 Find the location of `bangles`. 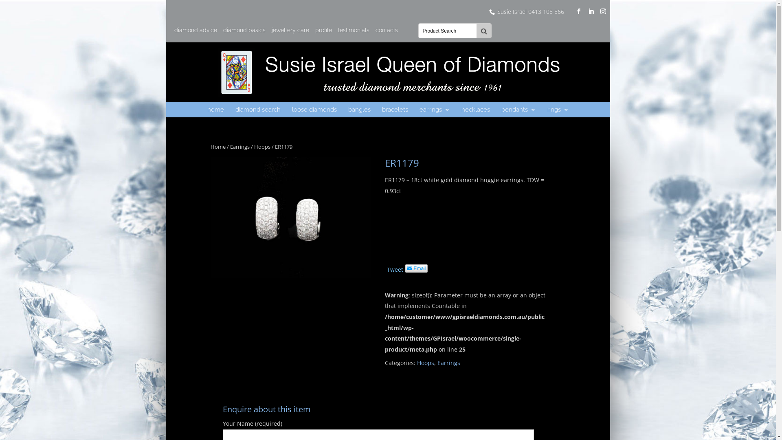

bangles is located at coordinates (359, 110).